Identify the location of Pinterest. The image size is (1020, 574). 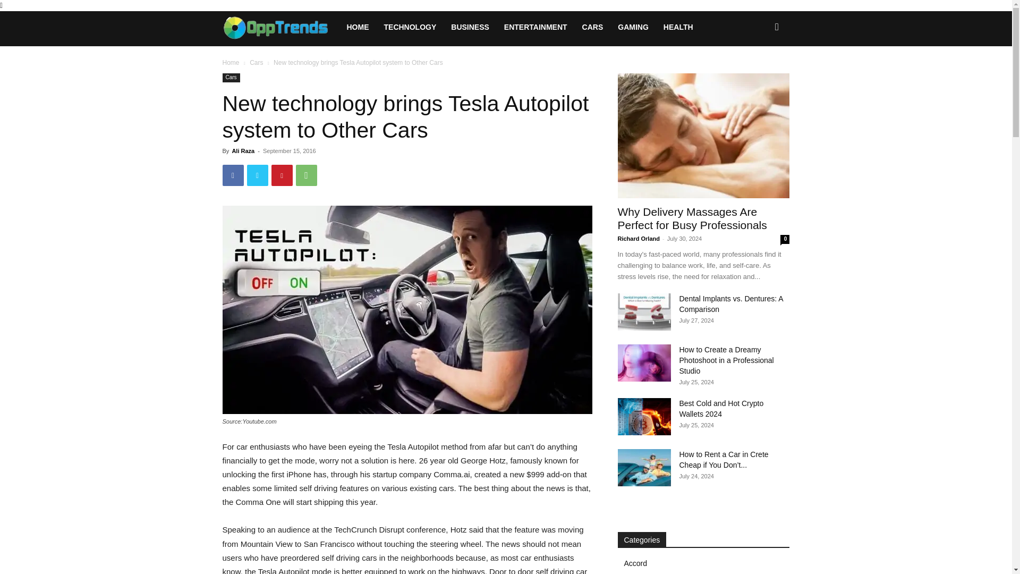
(282, 175).